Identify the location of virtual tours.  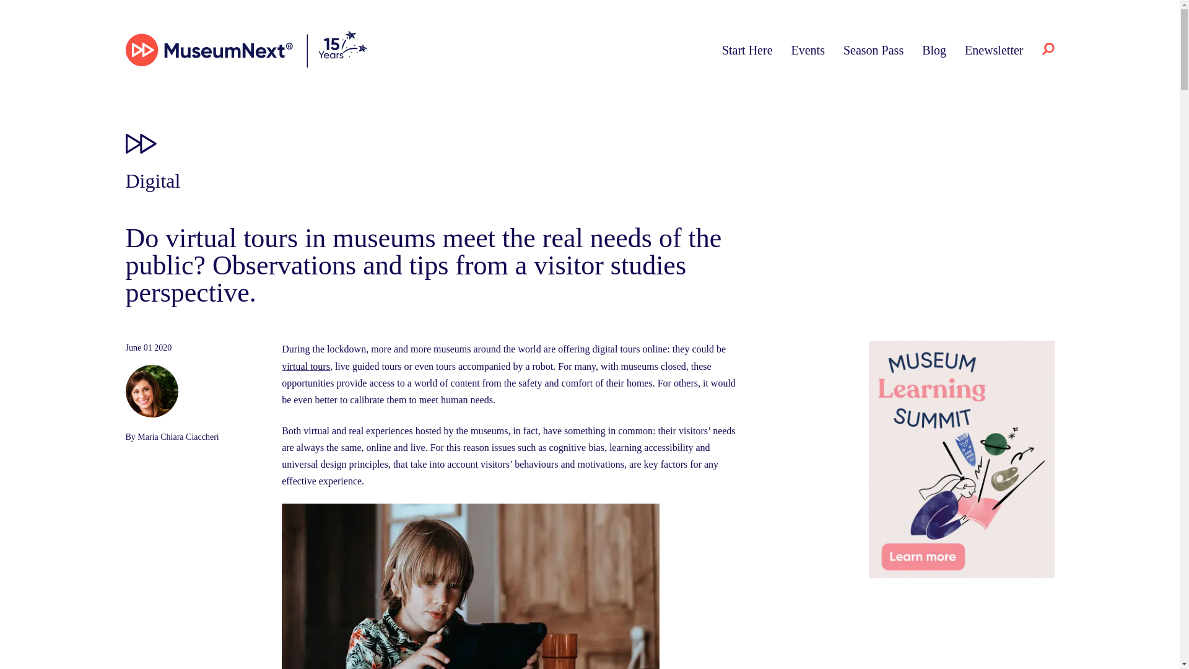
(306, 367).